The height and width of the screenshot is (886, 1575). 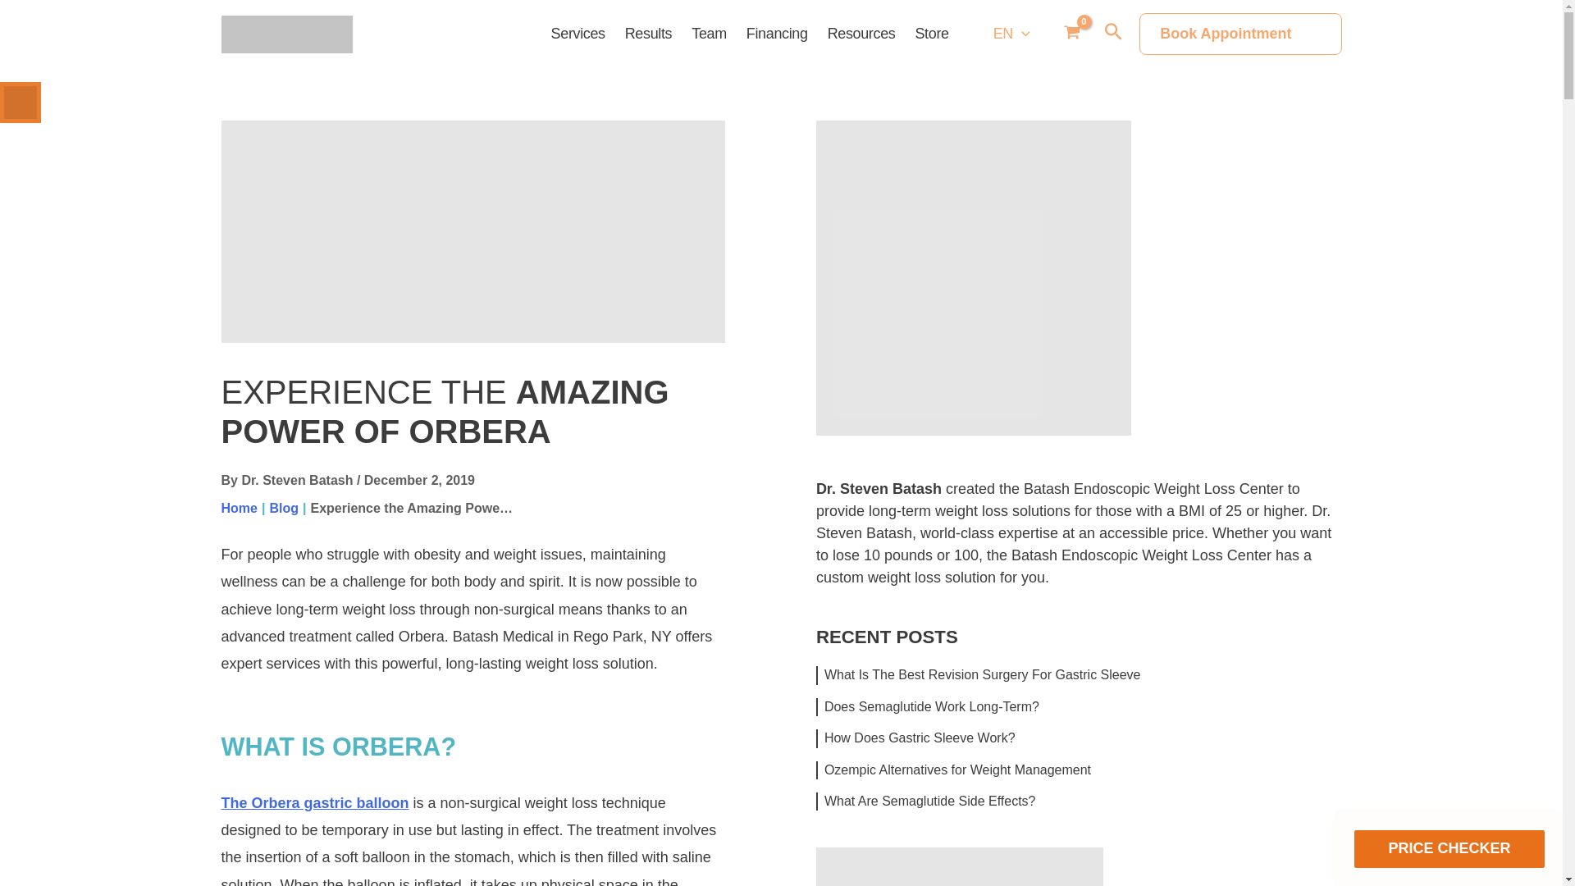 I want to click on Services, so click(x=578, y=34).